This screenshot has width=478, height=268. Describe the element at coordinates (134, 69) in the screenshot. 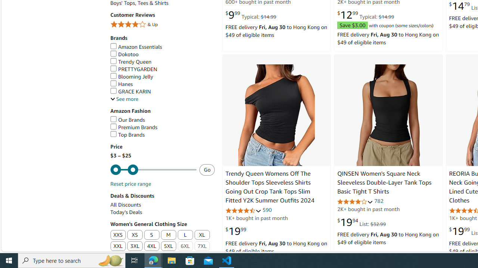

I see `PRETTYGARDEN` at that location.